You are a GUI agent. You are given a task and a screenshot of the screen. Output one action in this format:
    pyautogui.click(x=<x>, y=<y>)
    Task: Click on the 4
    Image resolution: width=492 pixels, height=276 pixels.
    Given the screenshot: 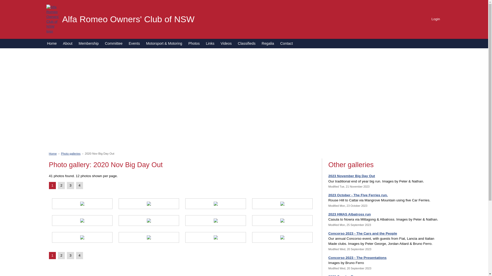 What is the action you would take?
    pyautogui.click(x=80, y=256)
    